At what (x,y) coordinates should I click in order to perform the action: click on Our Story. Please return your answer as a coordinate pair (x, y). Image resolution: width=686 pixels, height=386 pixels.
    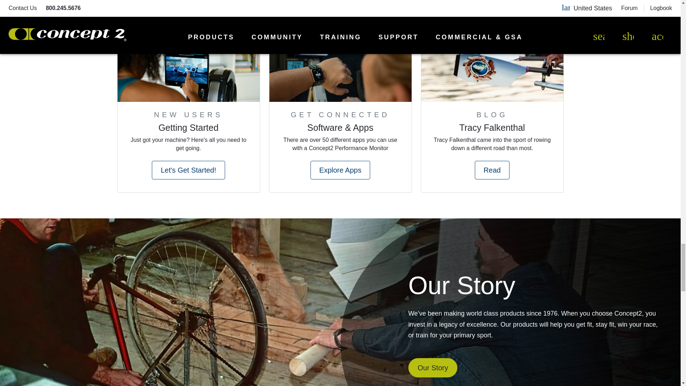
    Looking at the image, I should click on (433, 368).